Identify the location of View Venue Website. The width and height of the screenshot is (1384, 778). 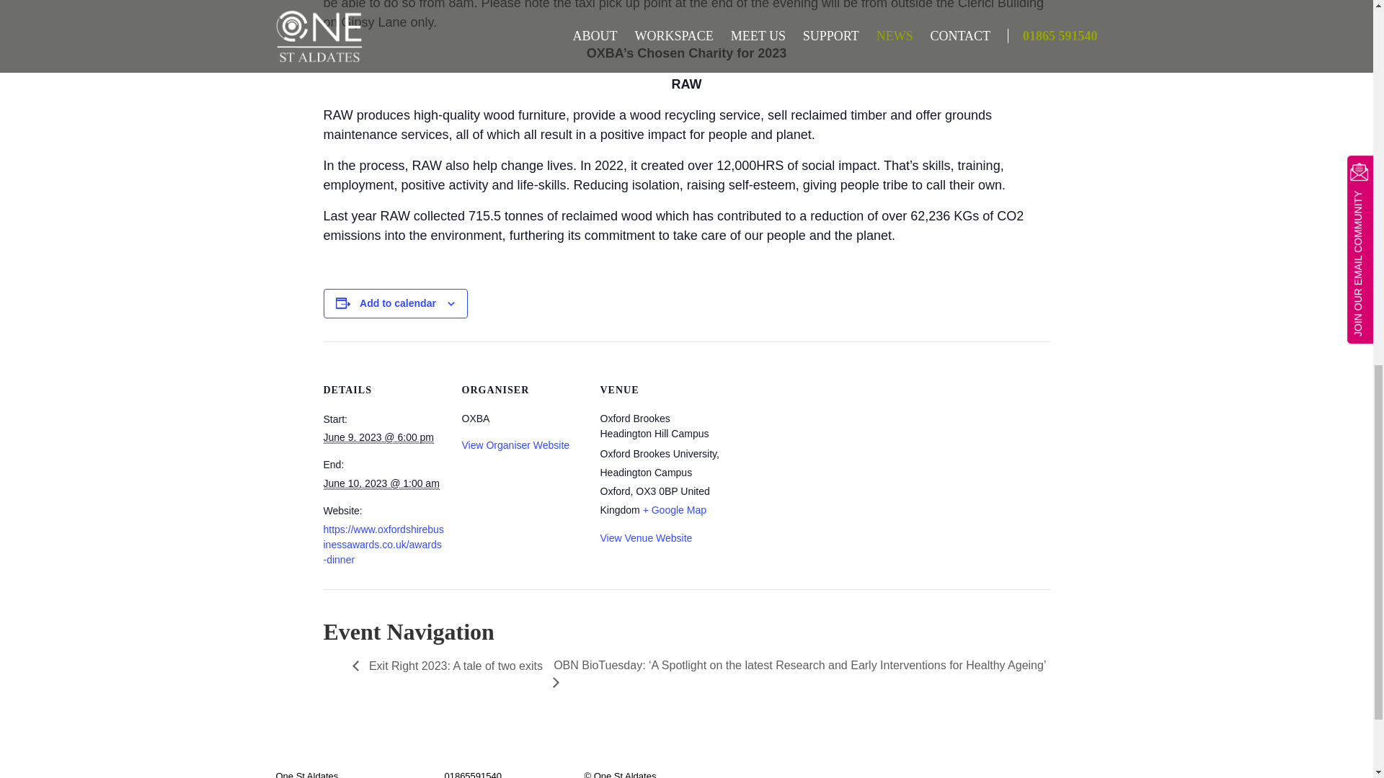
(646, 537).